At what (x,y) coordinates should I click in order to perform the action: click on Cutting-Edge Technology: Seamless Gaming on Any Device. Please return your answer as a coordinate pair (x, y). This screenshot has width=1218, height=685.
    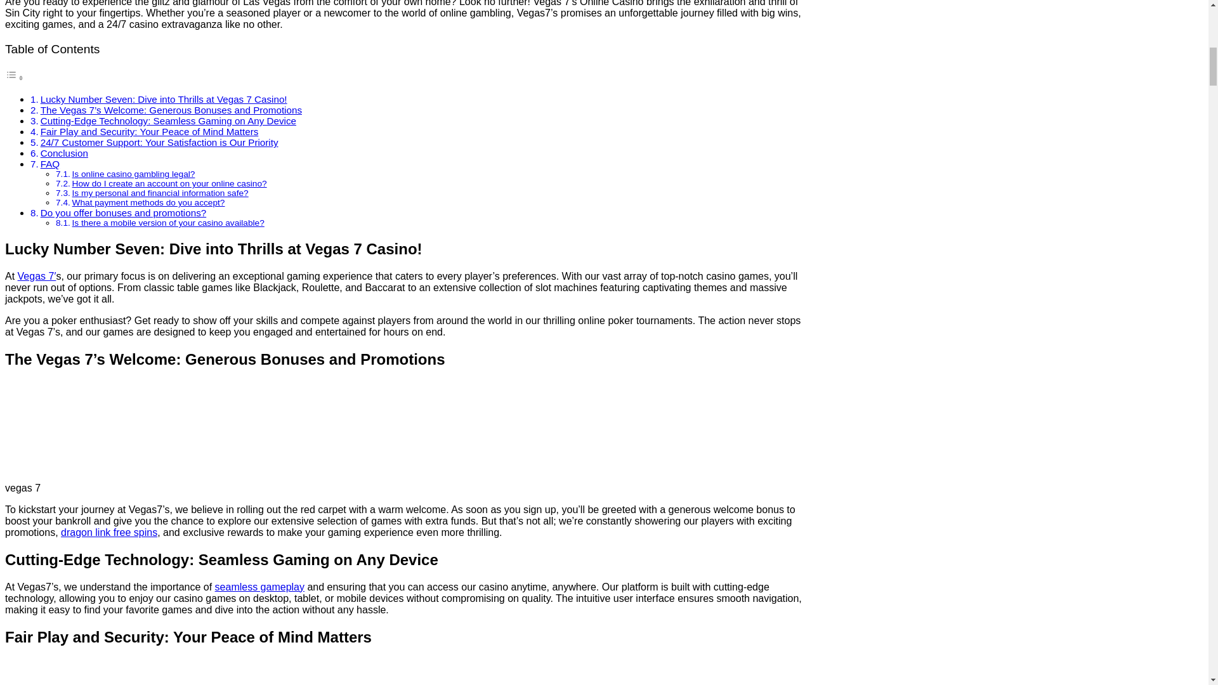
    Looking at the image, I should click on (167, 121).